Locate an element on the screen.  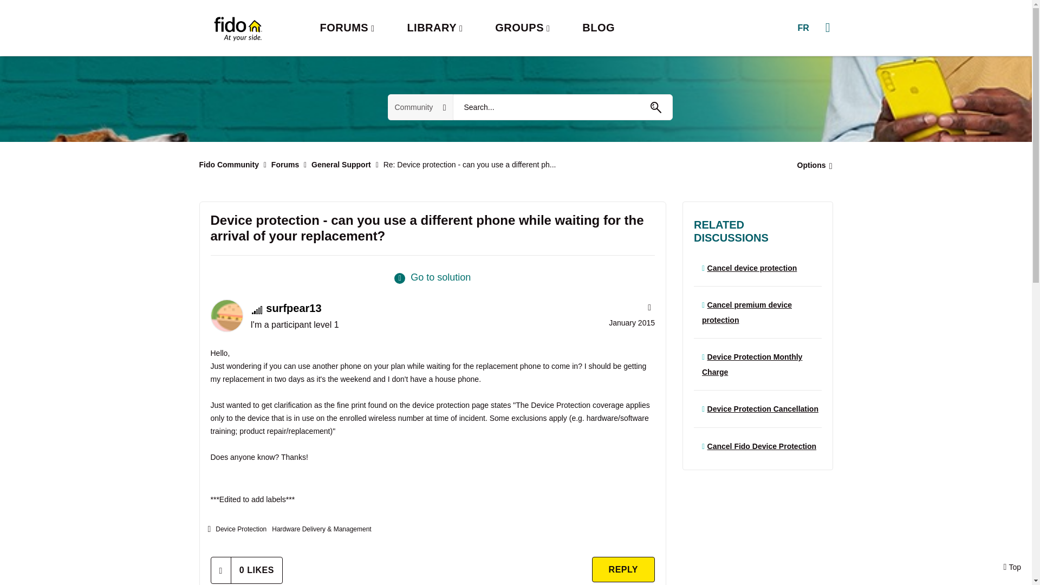
FORUMS is located at coordinates (347, 28).